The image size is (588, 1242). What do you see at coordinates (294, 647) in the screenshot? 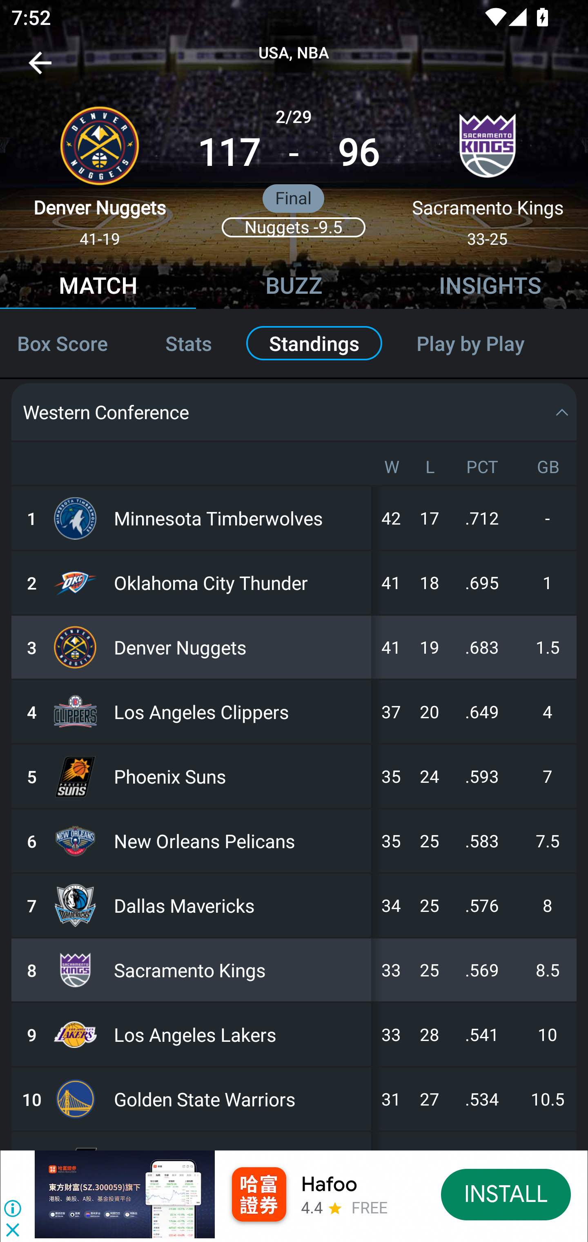
I see `3 Denver Nuggets 41 19 .683 1.5` at bounding box center [294, 647].